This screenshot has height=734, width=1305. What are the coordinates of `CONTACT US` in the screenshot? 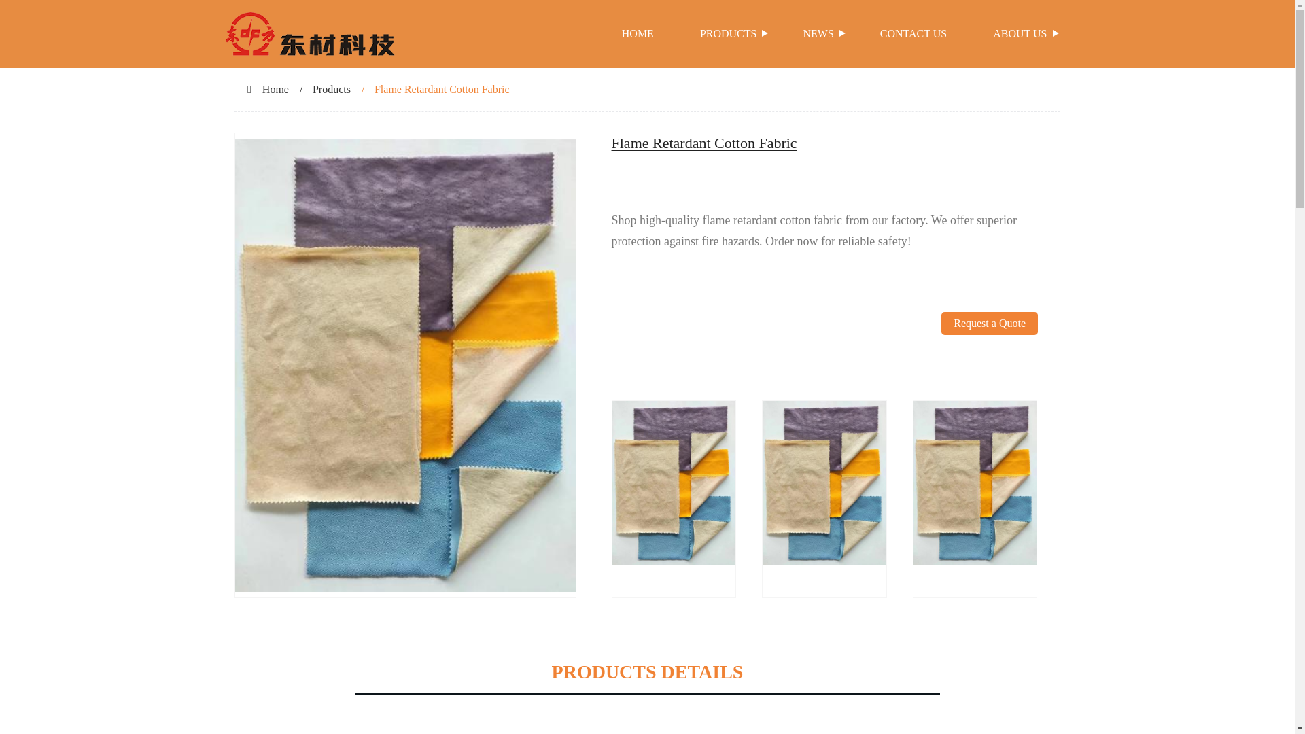 It's located at (913, 34).